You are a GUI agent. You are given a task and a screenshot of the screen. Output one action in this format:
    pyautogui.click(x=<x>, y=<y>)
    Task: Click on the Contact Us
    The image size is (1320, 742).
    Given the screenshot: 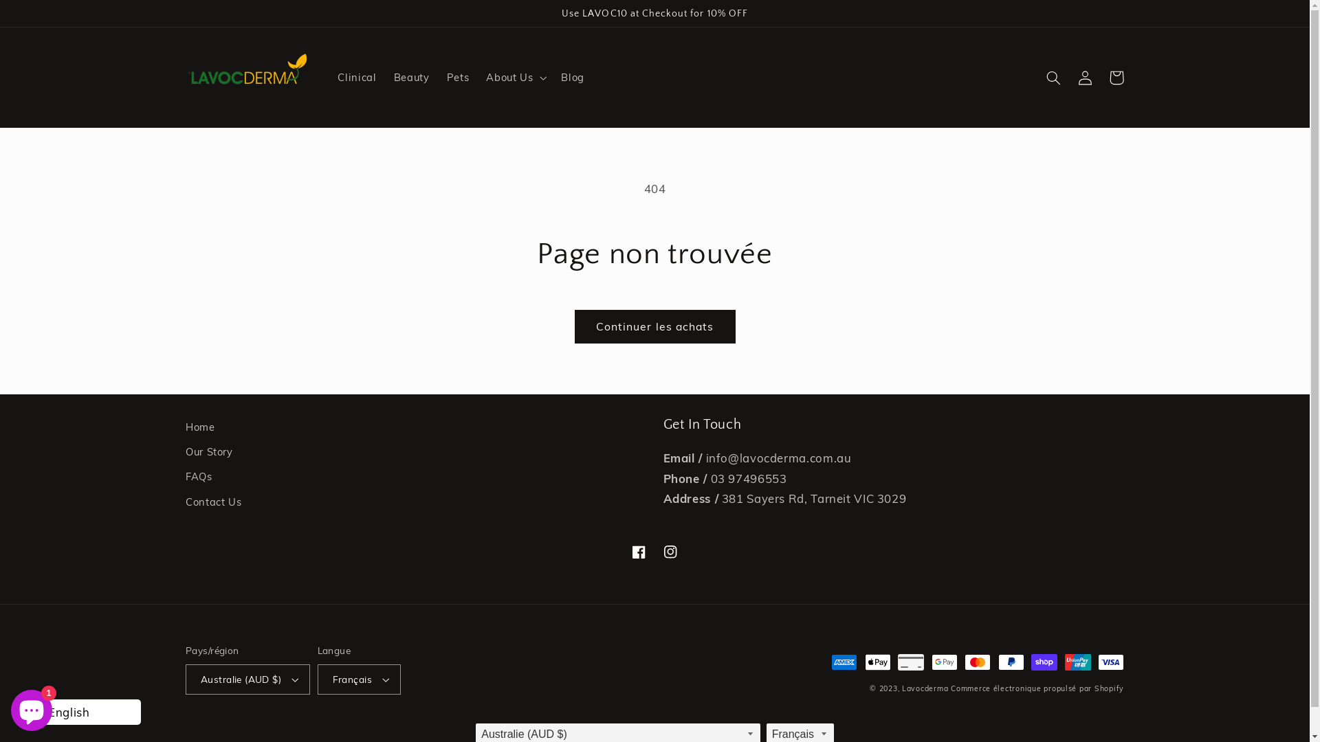 What is the action you would take?
    pyautogui.click(x=213, y=502)
    